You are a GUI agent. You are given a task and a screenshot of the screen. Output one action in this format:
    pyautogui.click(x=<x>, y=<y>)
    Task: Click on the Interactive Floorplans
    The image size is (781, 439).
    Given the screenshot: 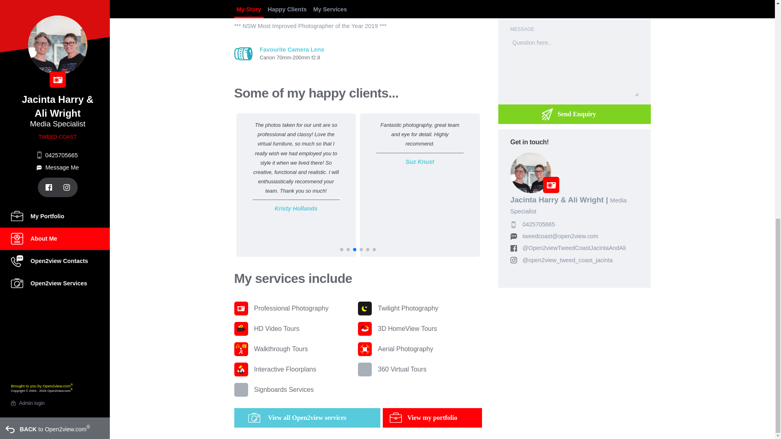 What is the action you would take?
    pyautogui.click(x=296, y=369)
    